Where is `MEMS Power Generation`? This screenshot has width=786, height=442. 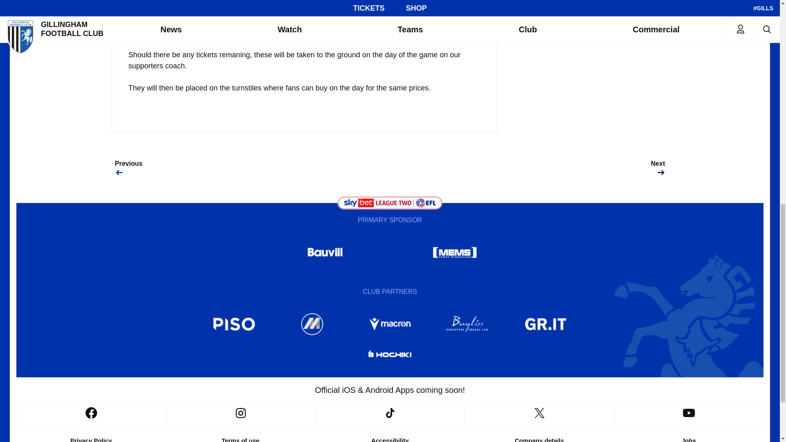
MEMS Power Generation is located at coordinates (454, 252).